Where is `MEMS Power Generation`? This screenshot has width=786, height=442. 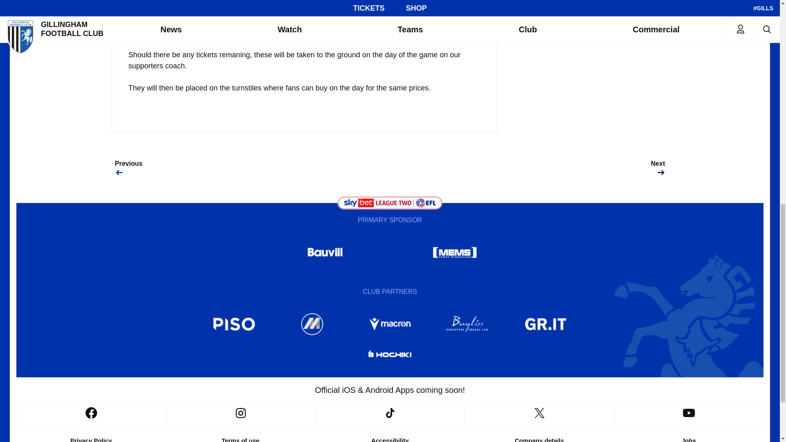
MEMS Power Generation is located at coordinates (454, 252).